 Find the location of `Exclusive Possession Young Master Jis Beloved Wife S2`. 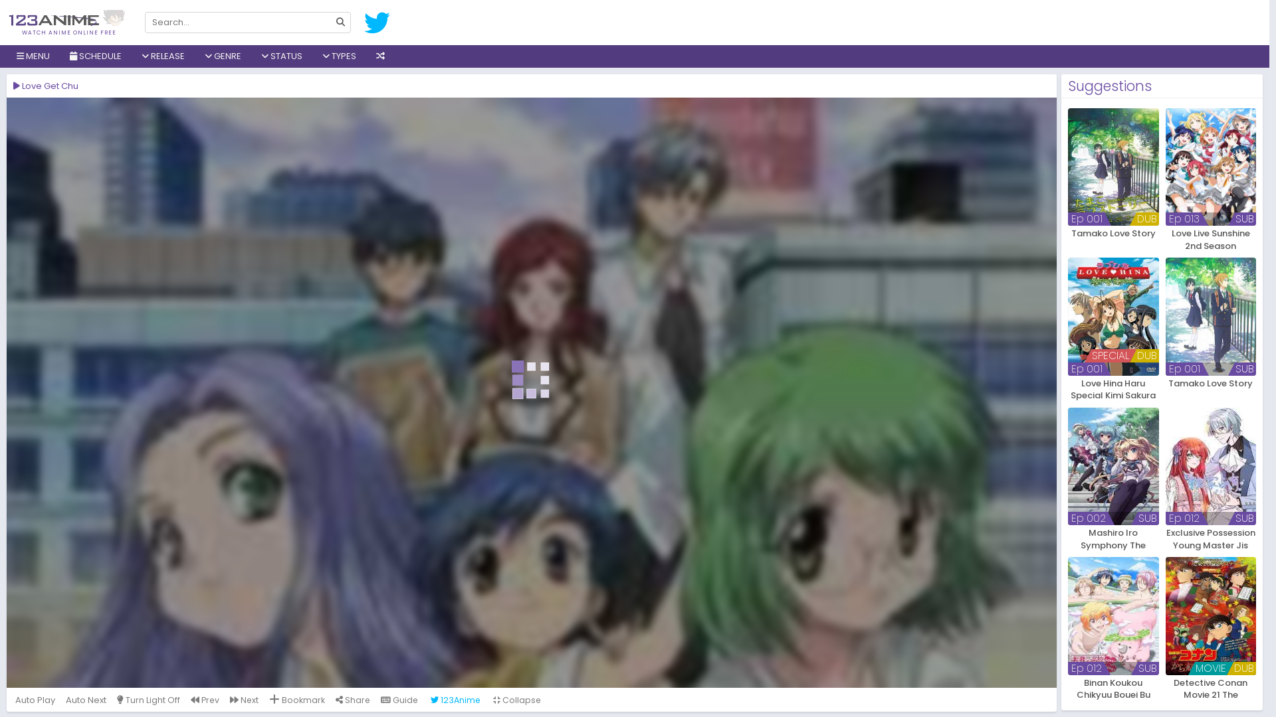

Exclusive Possession Young Master Jis Beloved Wife S2 is located at coordinates (1211, 539).